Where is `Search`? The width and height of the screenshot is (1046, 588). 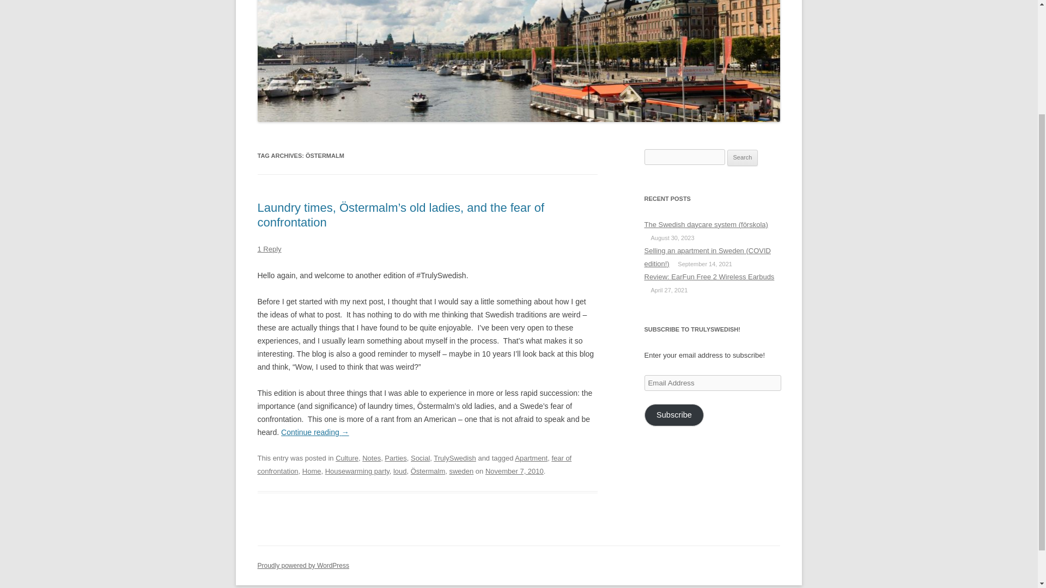
Search is located at coordinates (743, 158).